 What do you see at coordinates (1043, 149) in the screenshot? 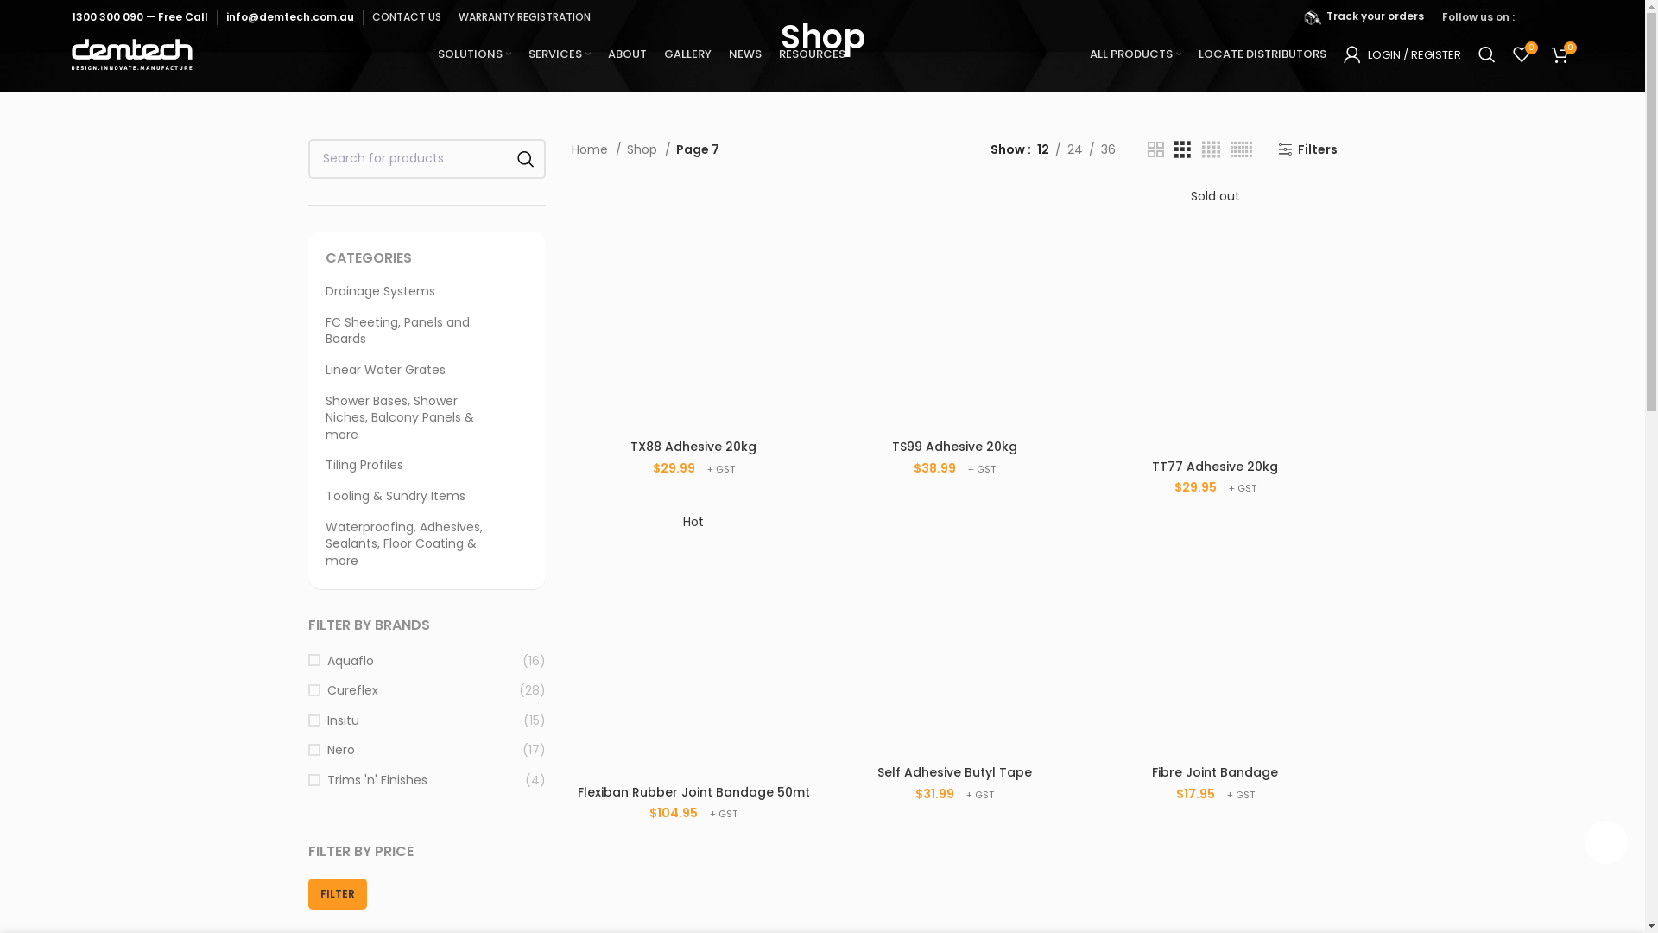
I see `12` at bounding box center [1043, 149].